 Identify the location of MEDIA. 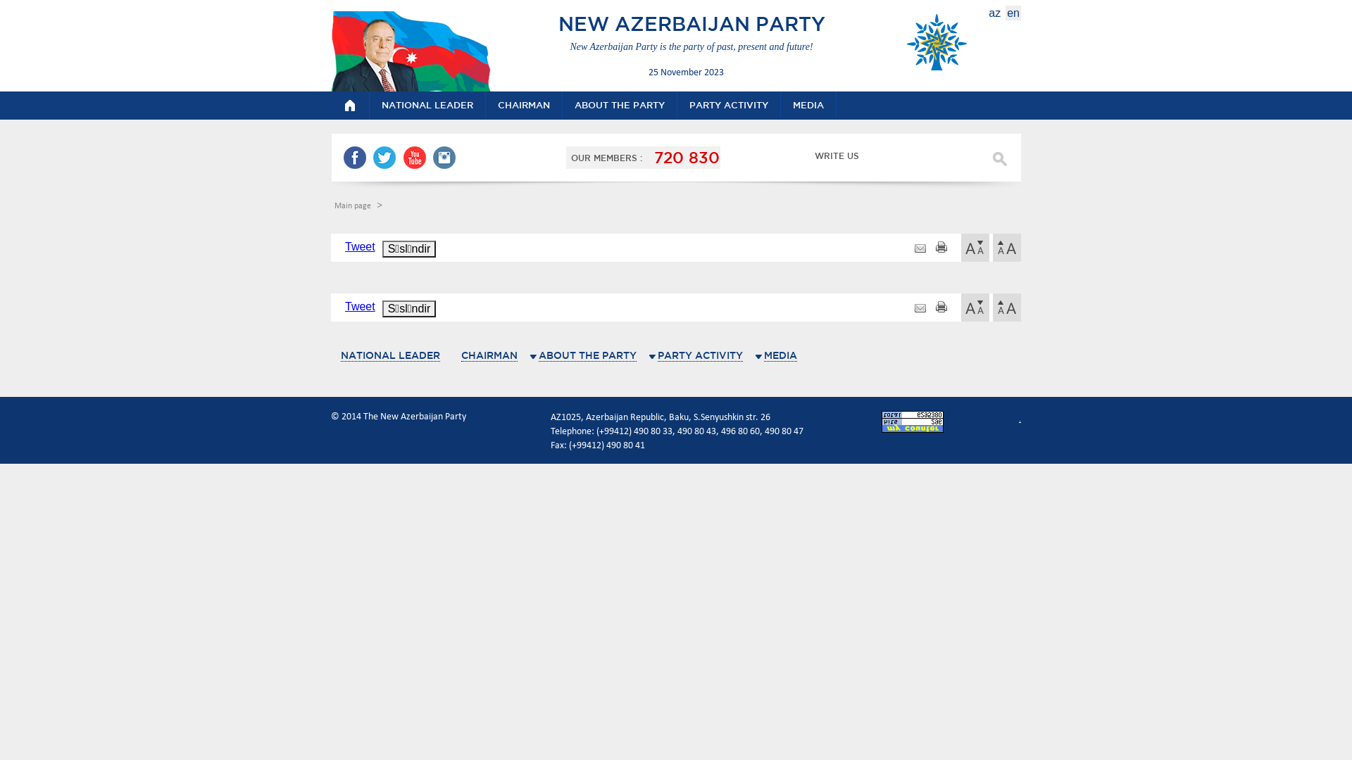
(808, 105).